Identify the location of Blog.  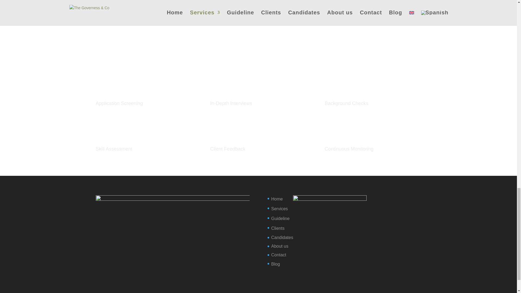
(276, 264).